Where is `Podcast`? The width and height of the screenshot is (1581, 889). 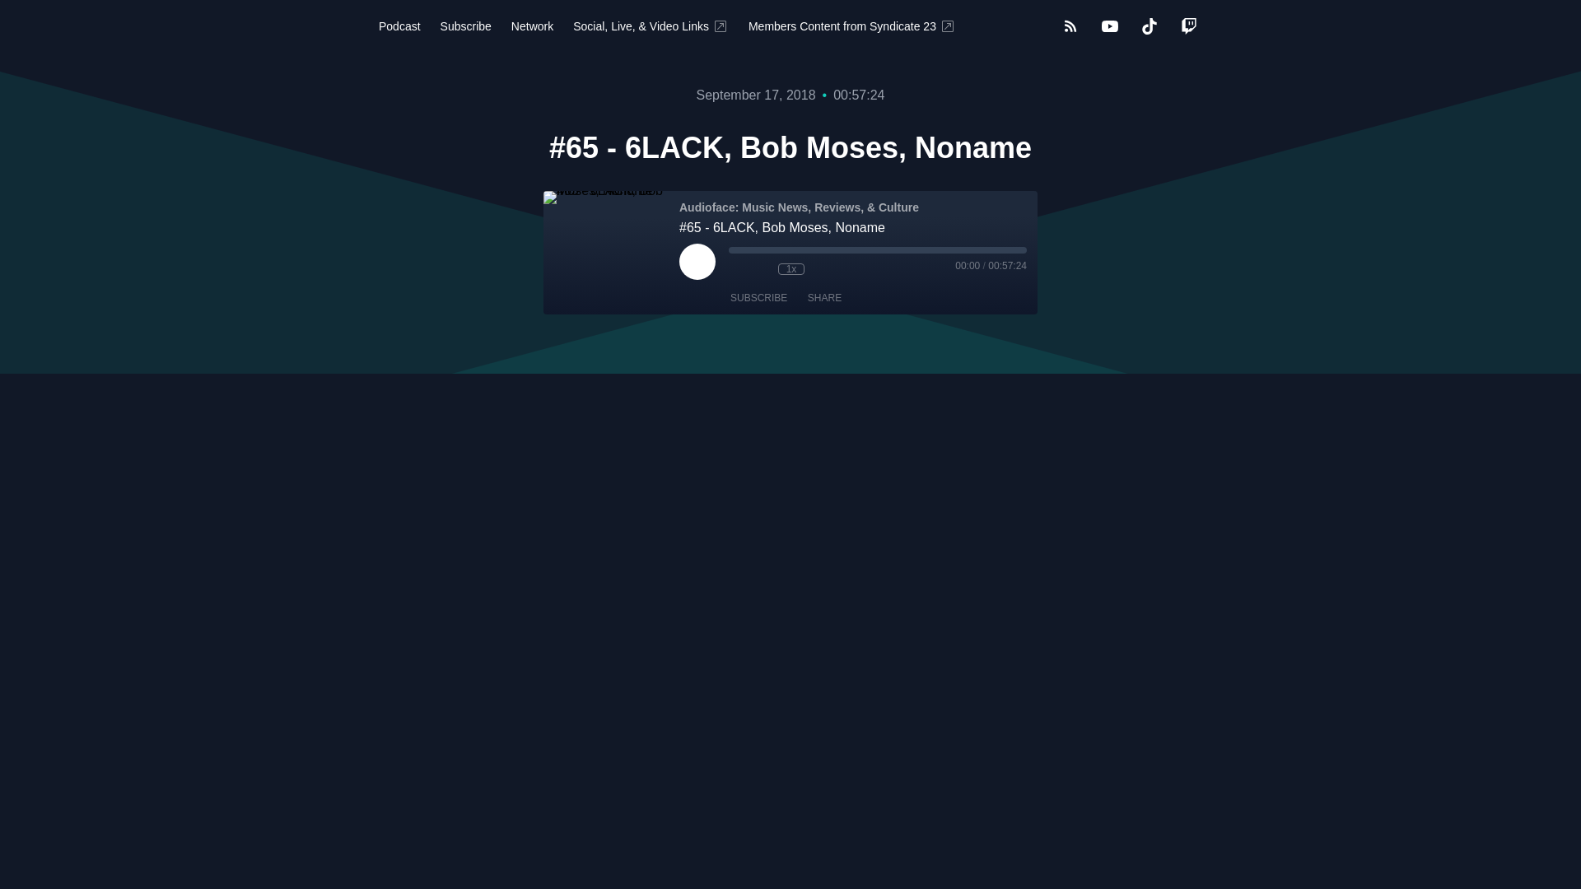 Podcast is located at coordinates (399, 26).